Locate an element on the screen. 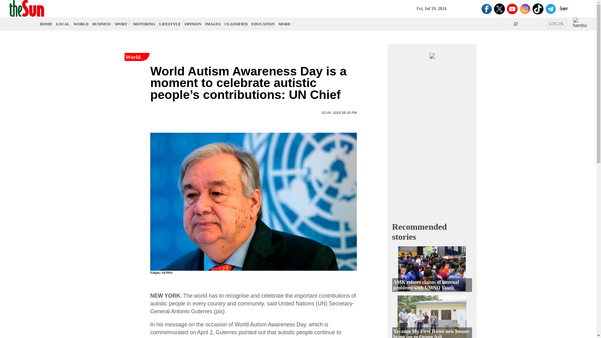  SPORT is located at coordinates (121, 24).